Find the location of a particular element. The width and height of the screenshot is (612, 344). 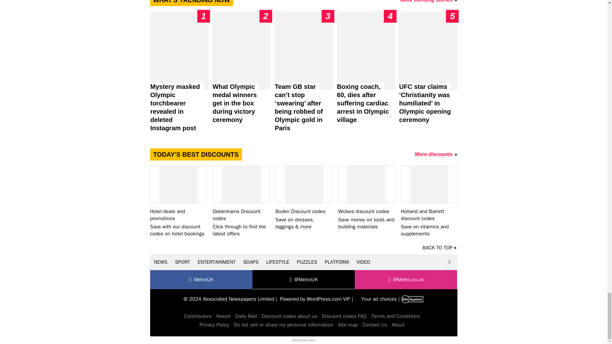

Debenhams is located at coordinates (241, 201).